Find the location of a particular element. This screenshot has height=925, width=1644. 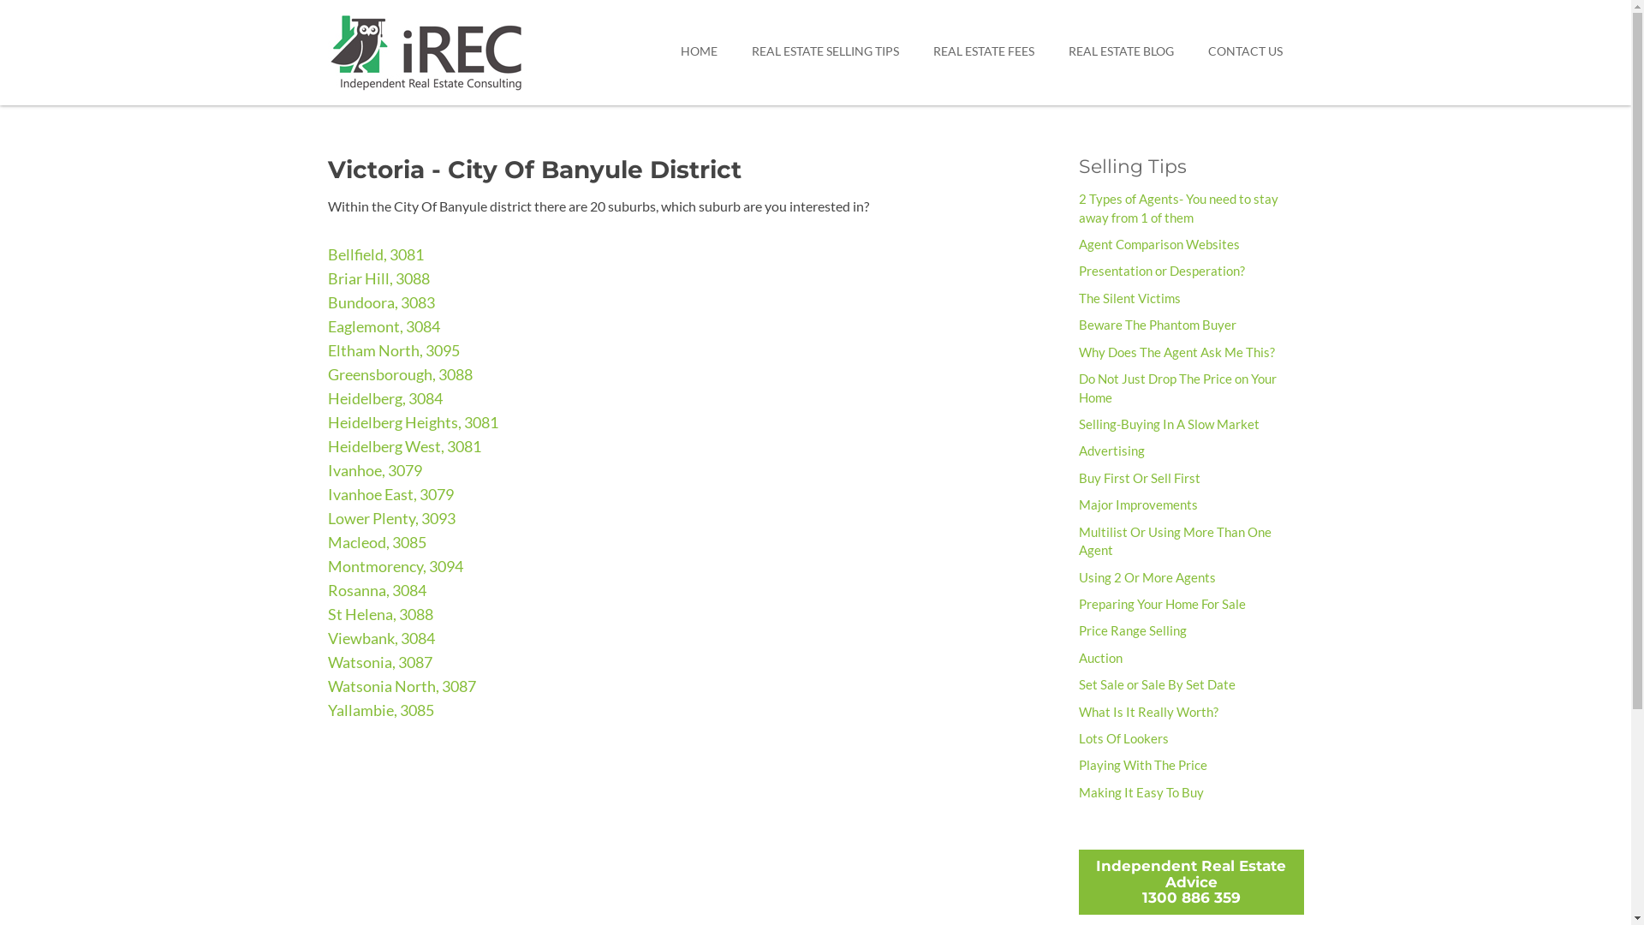

St Helena, 3088 is located at coordinates (379, 614).